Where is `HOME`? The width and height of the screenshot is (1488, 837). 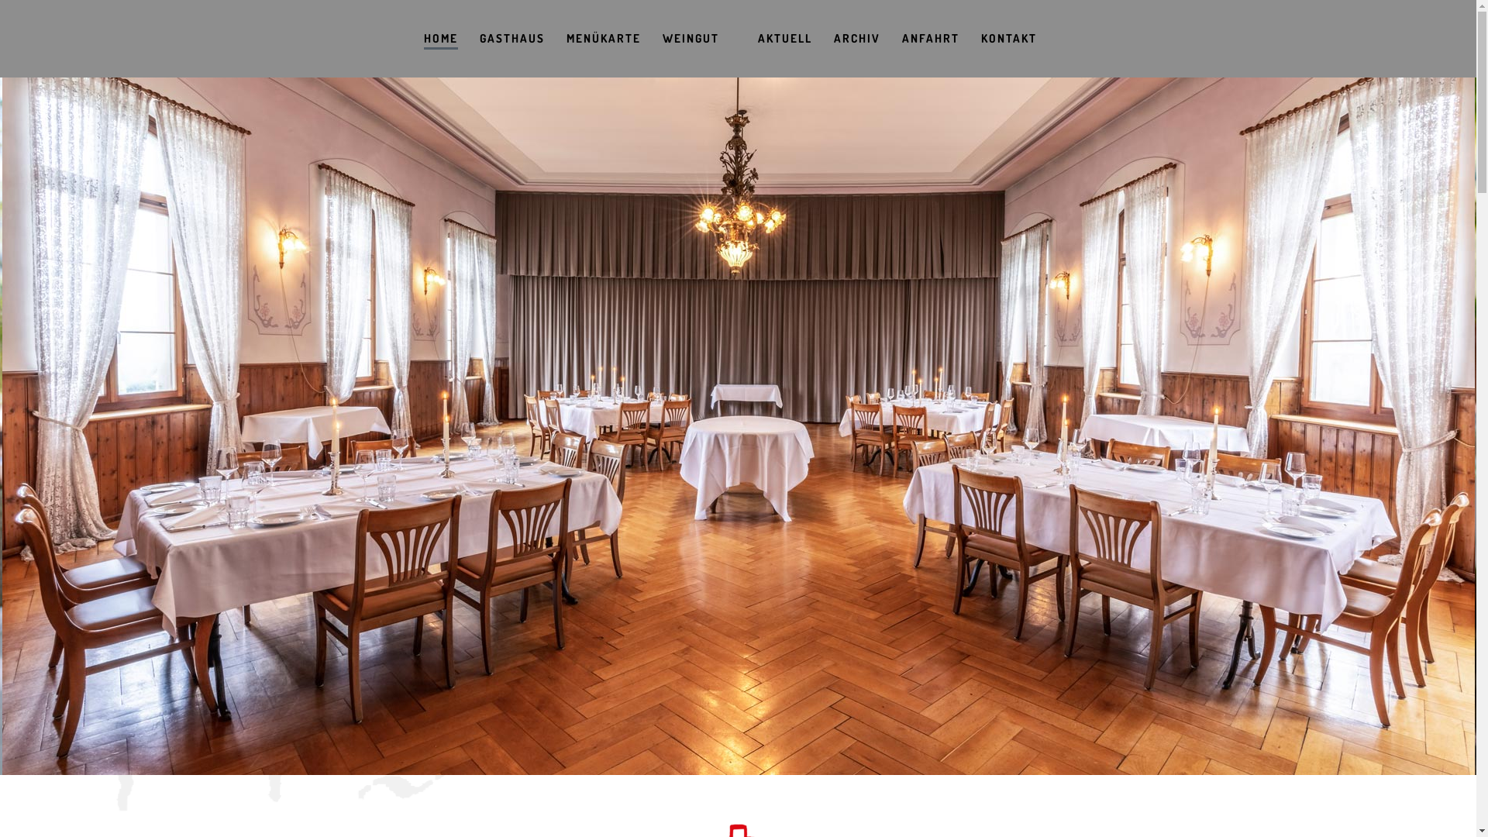
HOME is located at coordinates (440, 39).